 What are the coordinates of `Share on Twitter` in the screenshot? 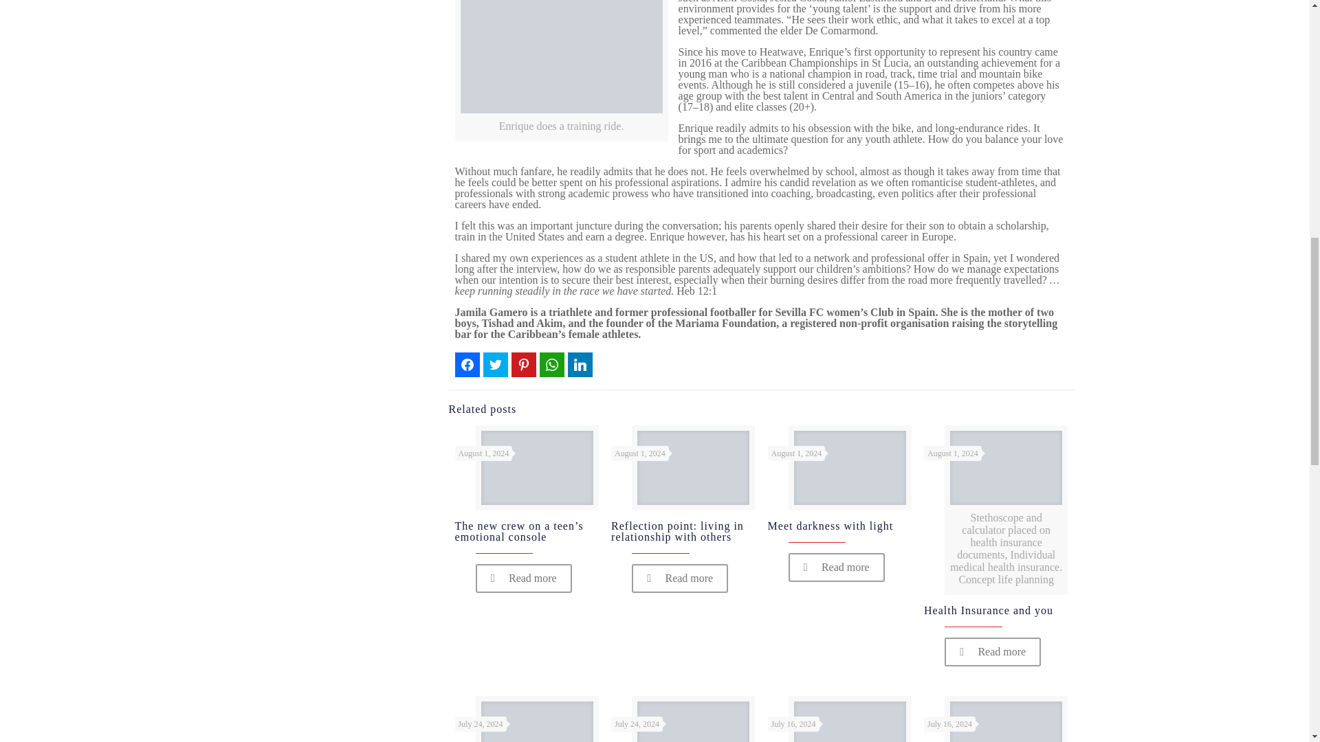 It's located at (495, 364).